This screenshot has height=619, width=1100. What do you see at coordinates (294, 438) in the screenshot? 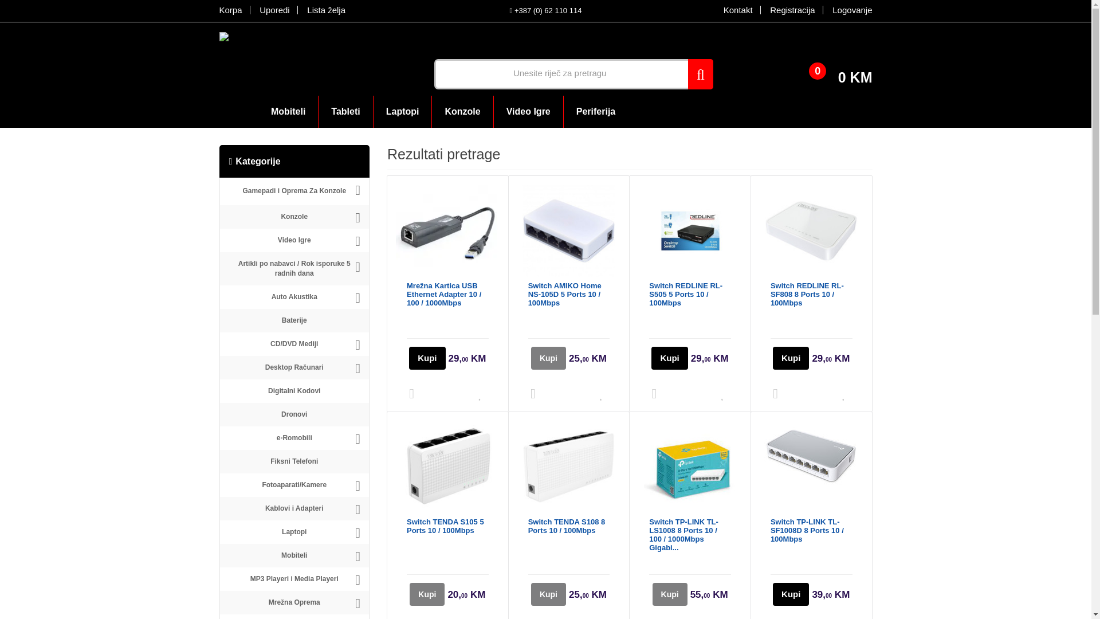
I see `e-Romobili` at bounding box center [294, 438].